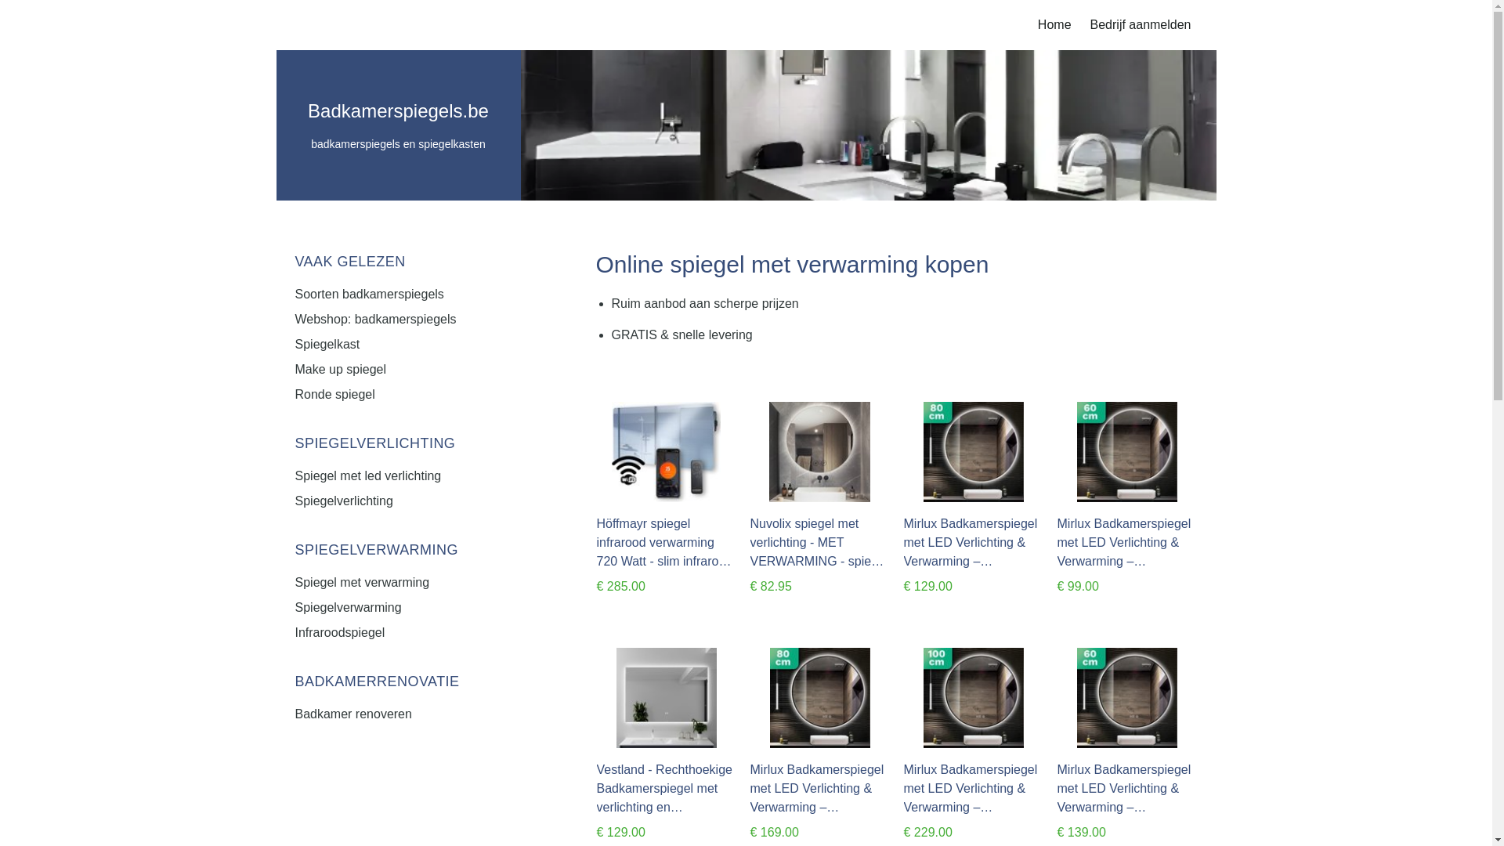  Describe the element at coordinates (401, 501) in the screenshot. I see `Spiegelverlichting` at that location.